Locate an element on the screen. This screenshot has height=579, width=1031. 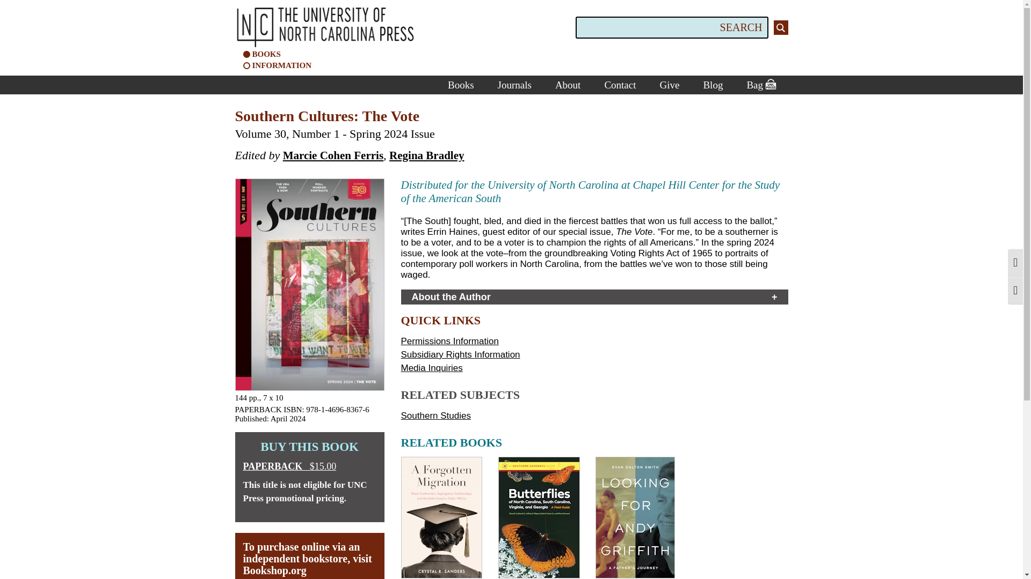
Journals is located at coordinates (514, 85).